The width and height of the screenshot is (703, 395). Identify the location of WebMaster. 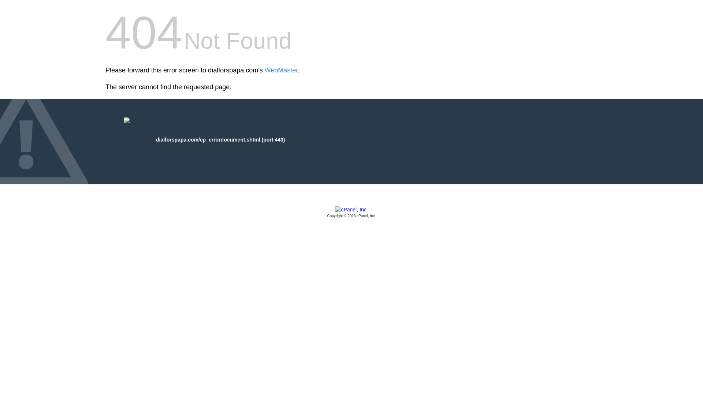
(281, 70).